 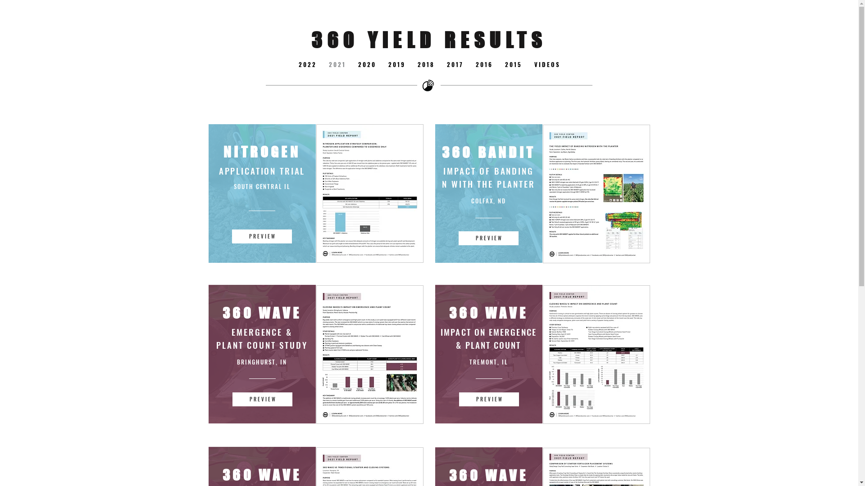 I want to click on 2 0 1 5, so click(x=513, y=64).